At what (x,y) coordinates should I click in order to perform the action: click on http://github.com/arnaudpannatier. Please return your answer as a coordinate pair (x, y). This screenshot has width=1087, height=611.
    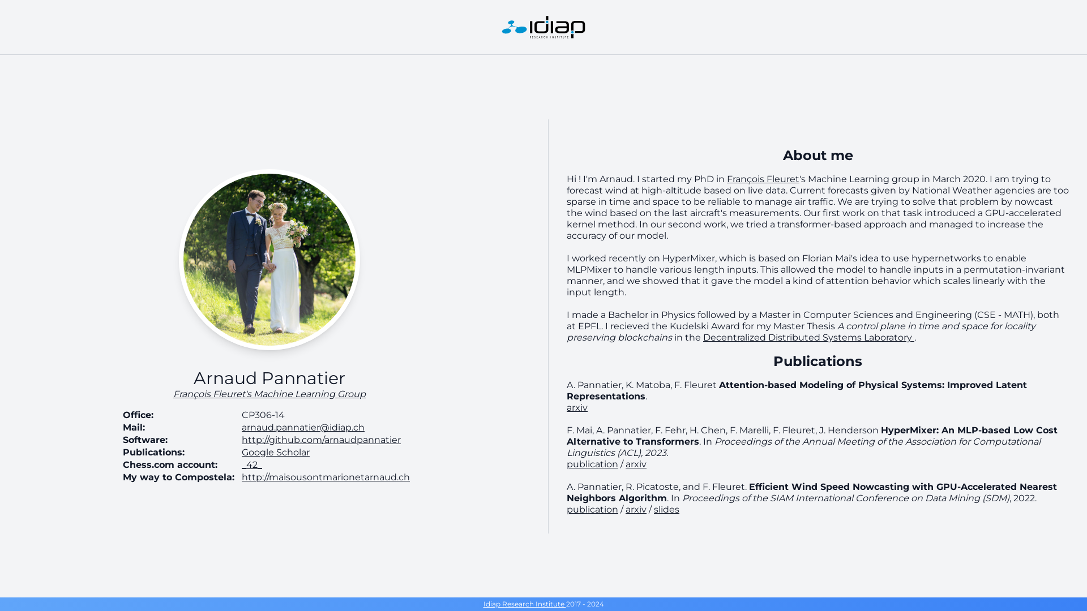
    Looking at the image, I should click on (322, 440).